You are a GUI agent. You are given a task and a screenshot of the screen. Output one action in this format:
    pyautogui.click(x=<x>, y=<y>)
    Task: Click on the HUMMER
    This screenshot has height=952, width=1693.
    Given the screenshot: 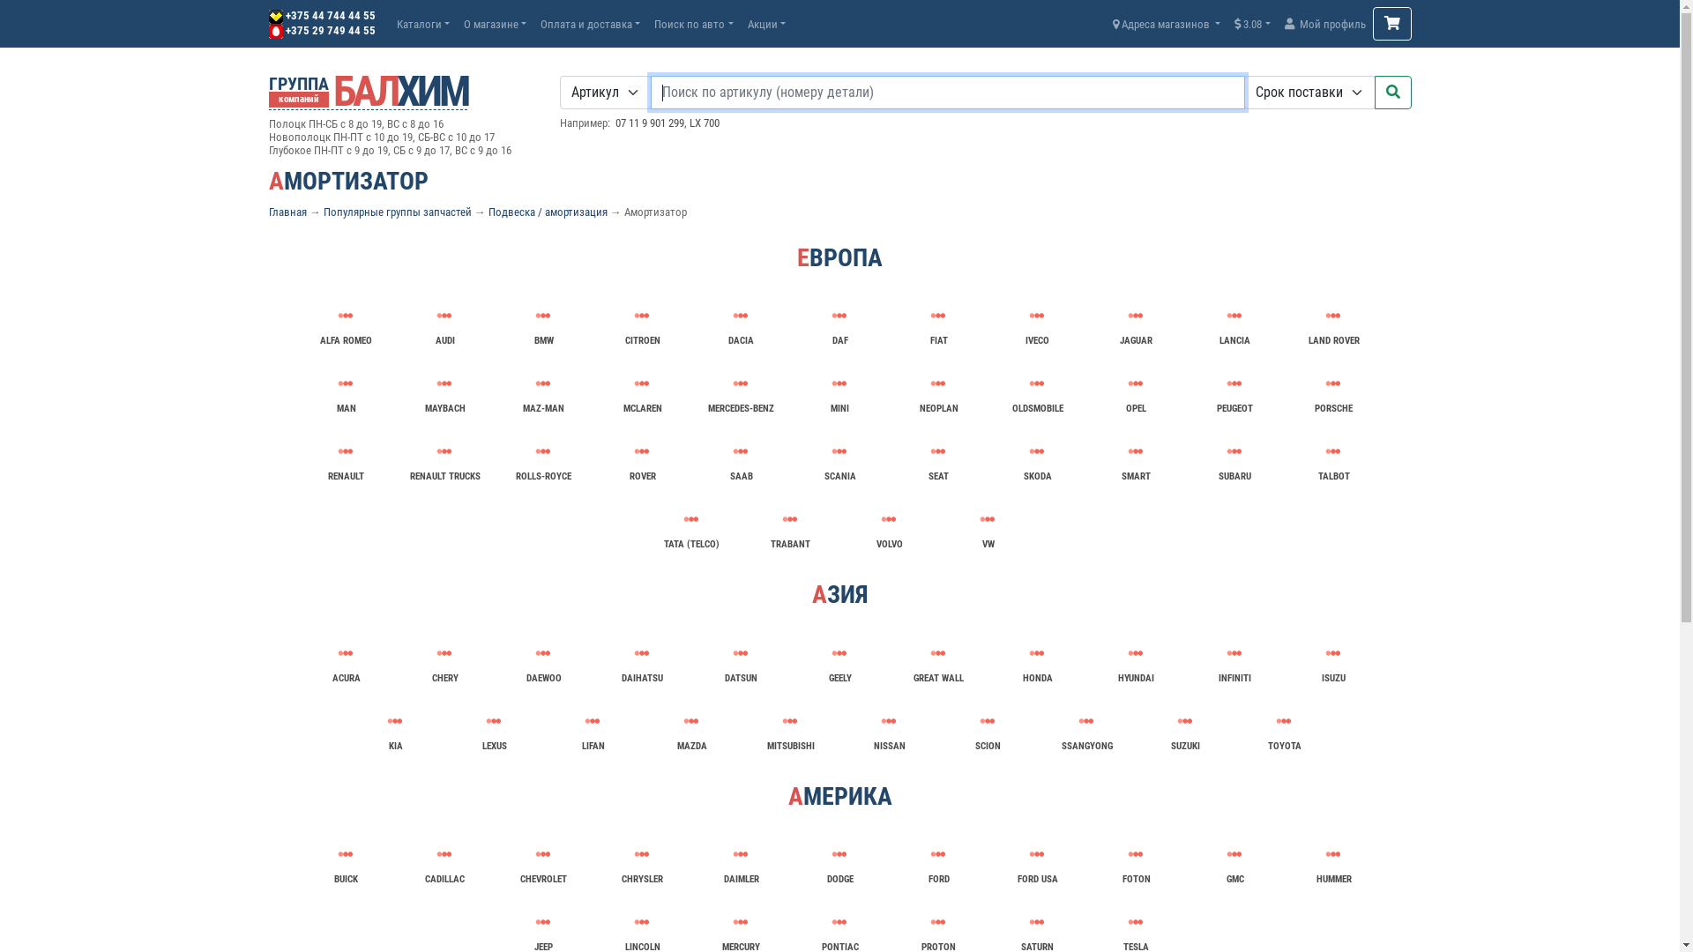 What is the action you would take?
    pyautogui.click(x=1333, y=860)
    